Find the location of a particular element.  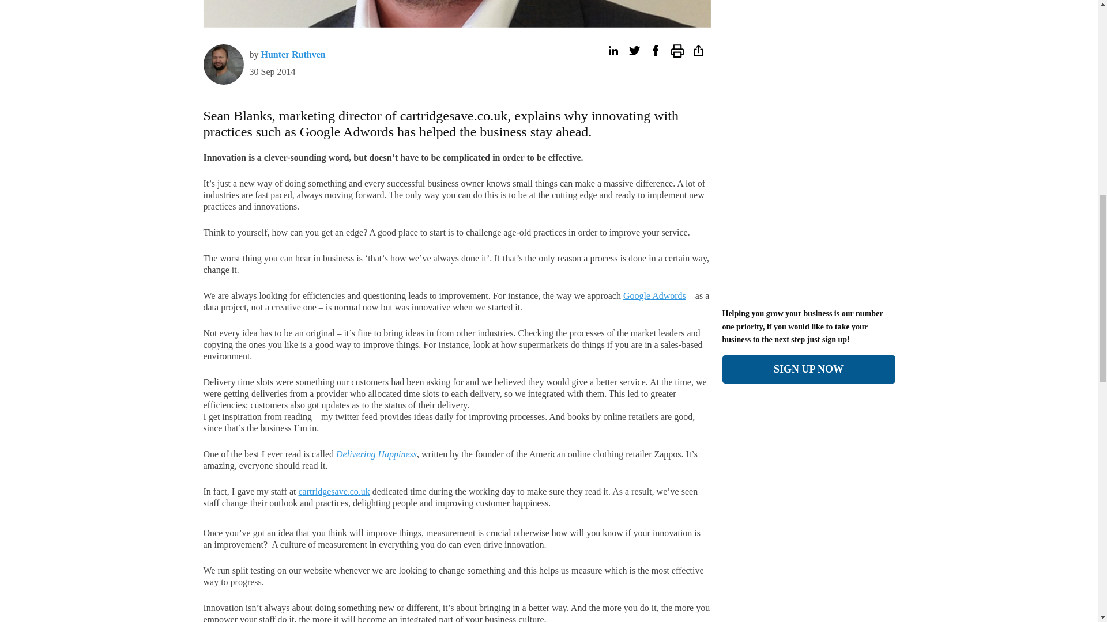

3rd party ad content is located at coordinates (808, 3).